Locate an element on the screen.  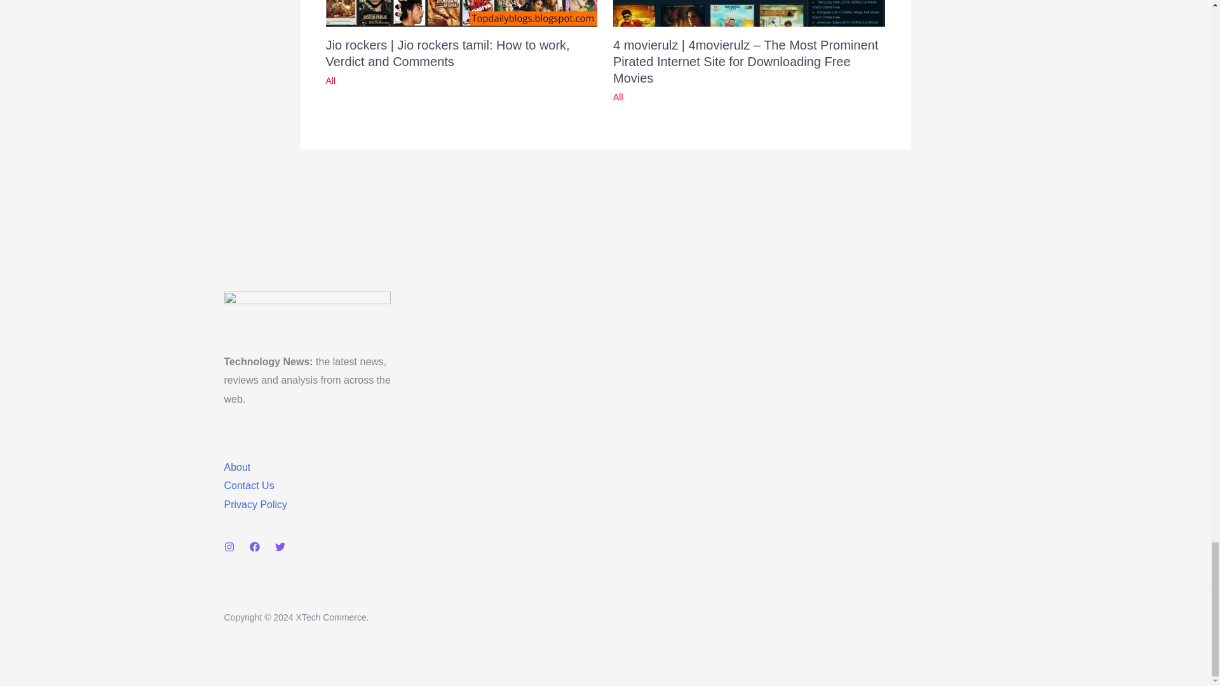
Privacy Policy is located at coordinates (255, 504).